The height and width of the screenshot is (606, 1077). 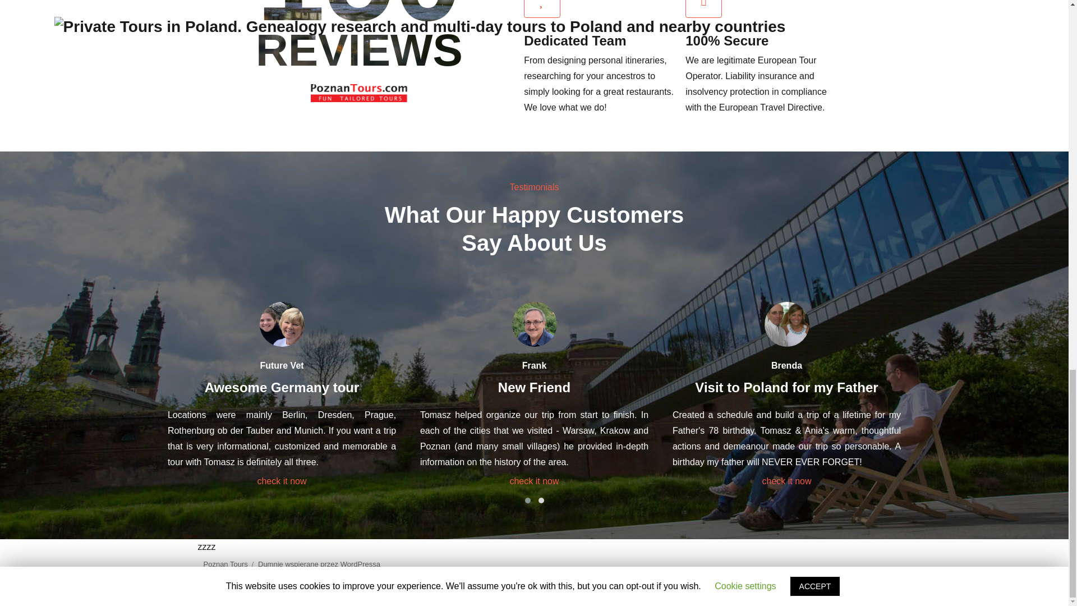 What do you see at coordinates (319, 564) in the screenshot?
I see `Dumnie wspierane przez WordPressa` at bounding box center [319, 564].